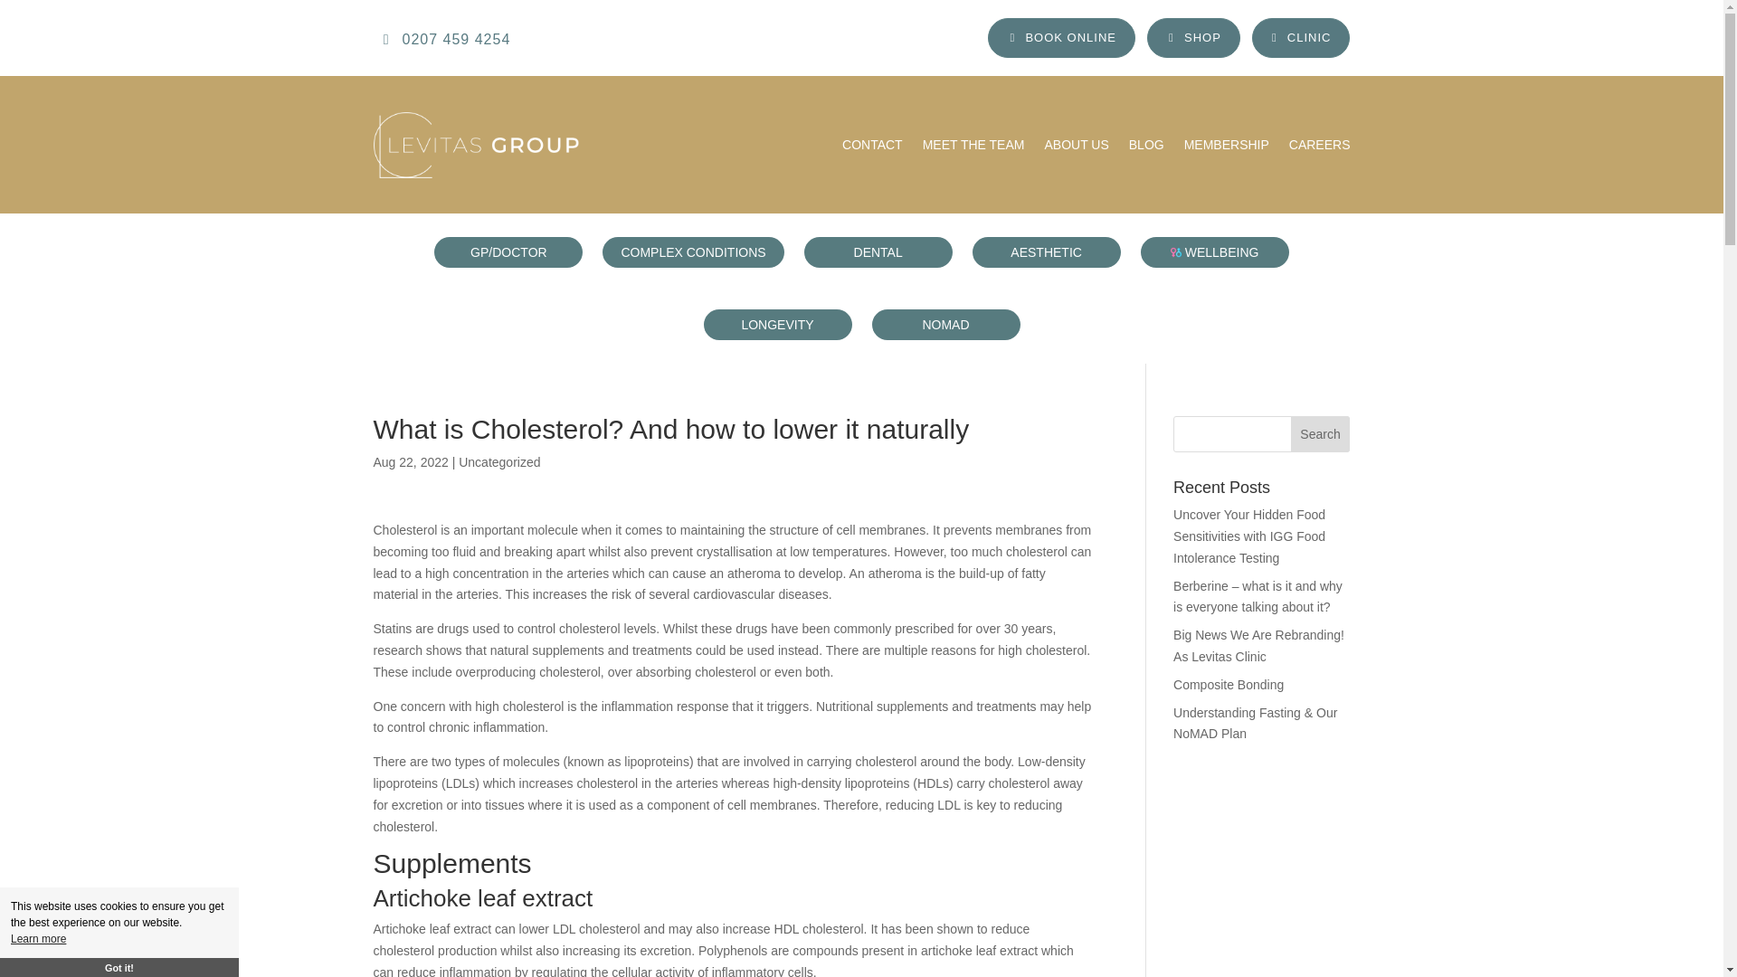 Image resolution: width=1737 pixels, height=977 pixels. I want to click on MEET THE TEAM, so click(973, 145).